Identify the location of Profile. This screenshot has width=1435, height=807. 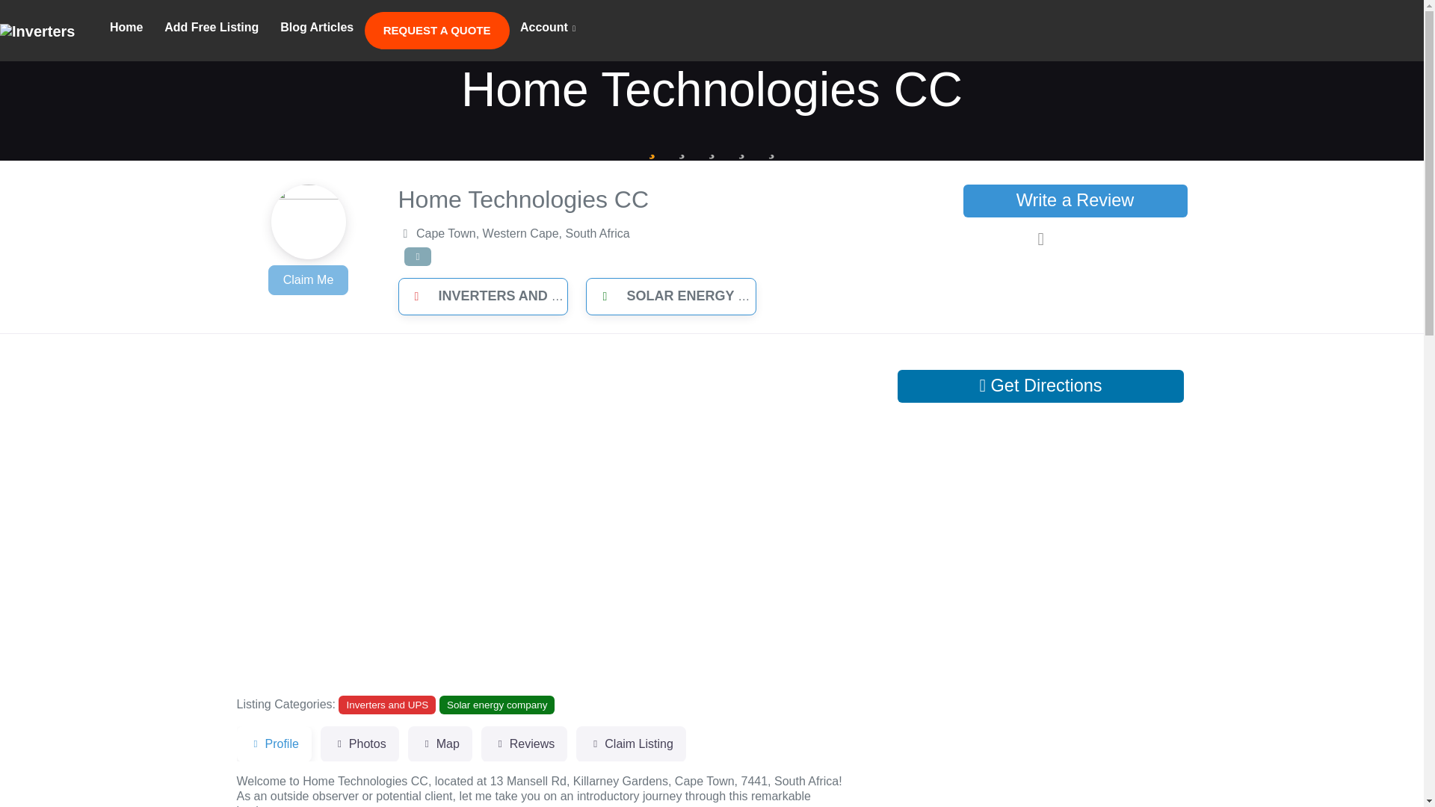
(274, 744).